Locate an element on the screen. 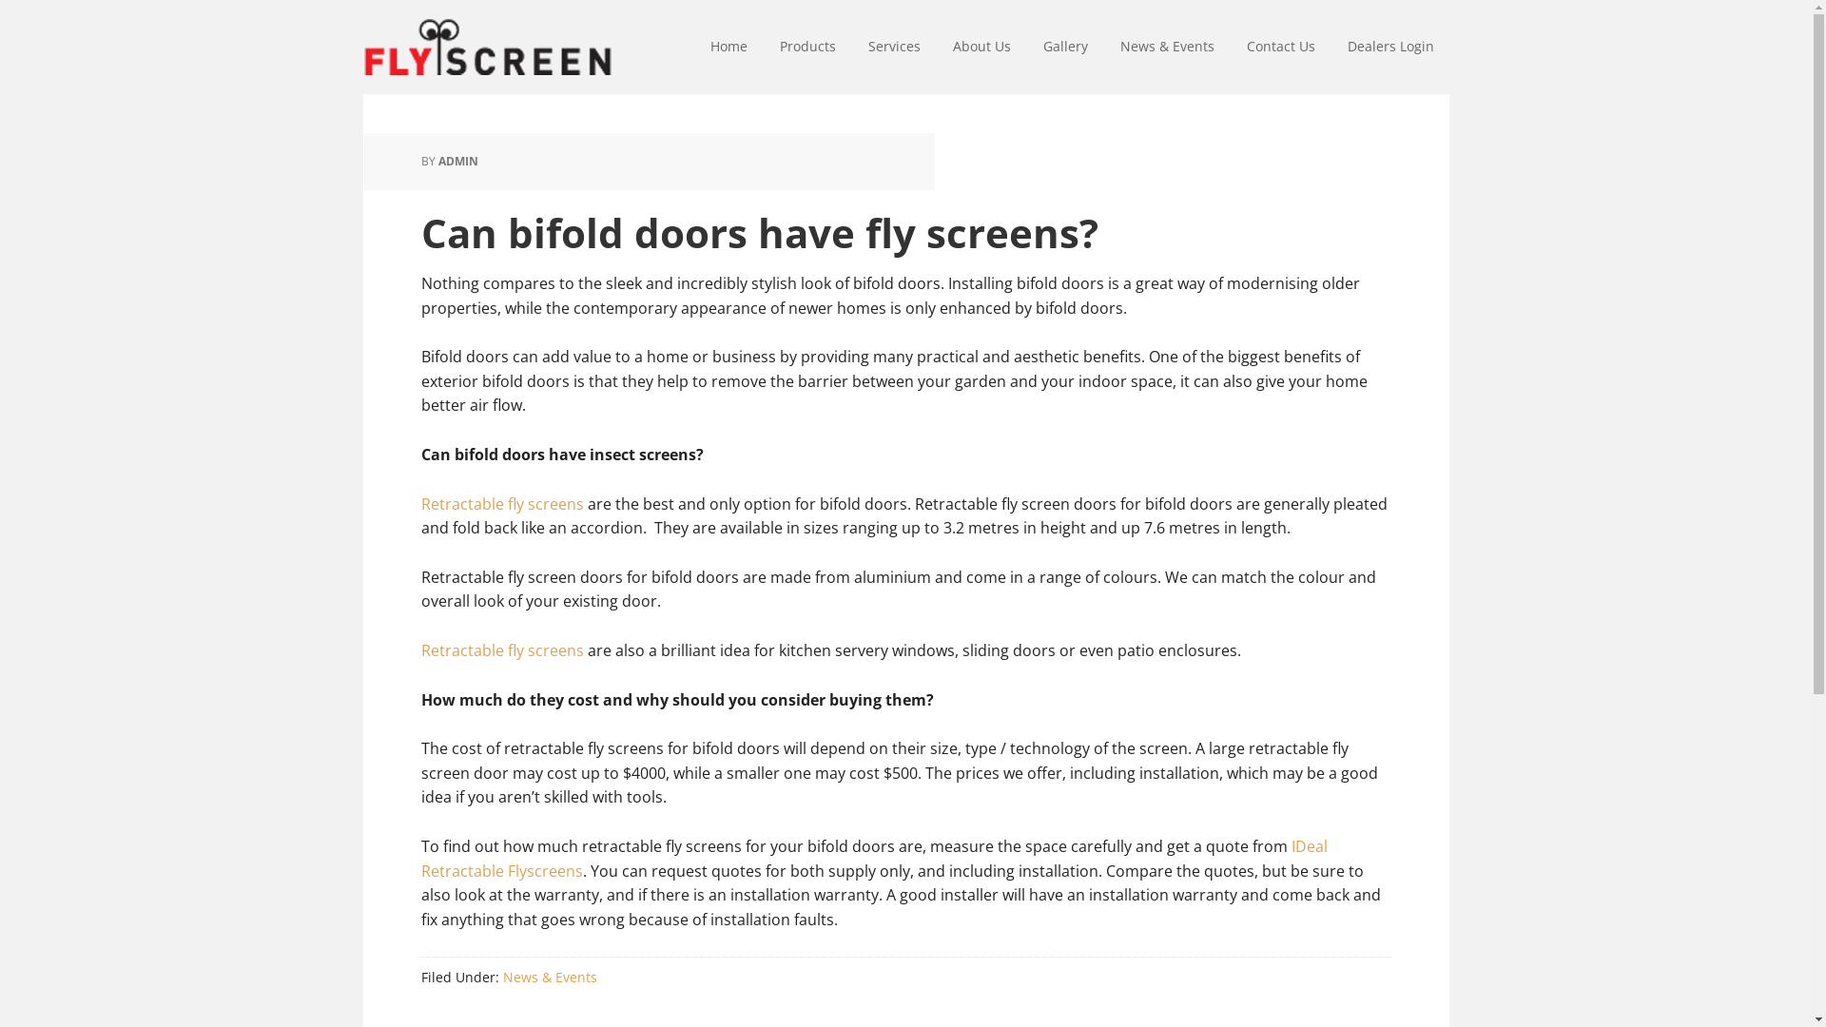  ADMIN is located at coordinates (457, 162).